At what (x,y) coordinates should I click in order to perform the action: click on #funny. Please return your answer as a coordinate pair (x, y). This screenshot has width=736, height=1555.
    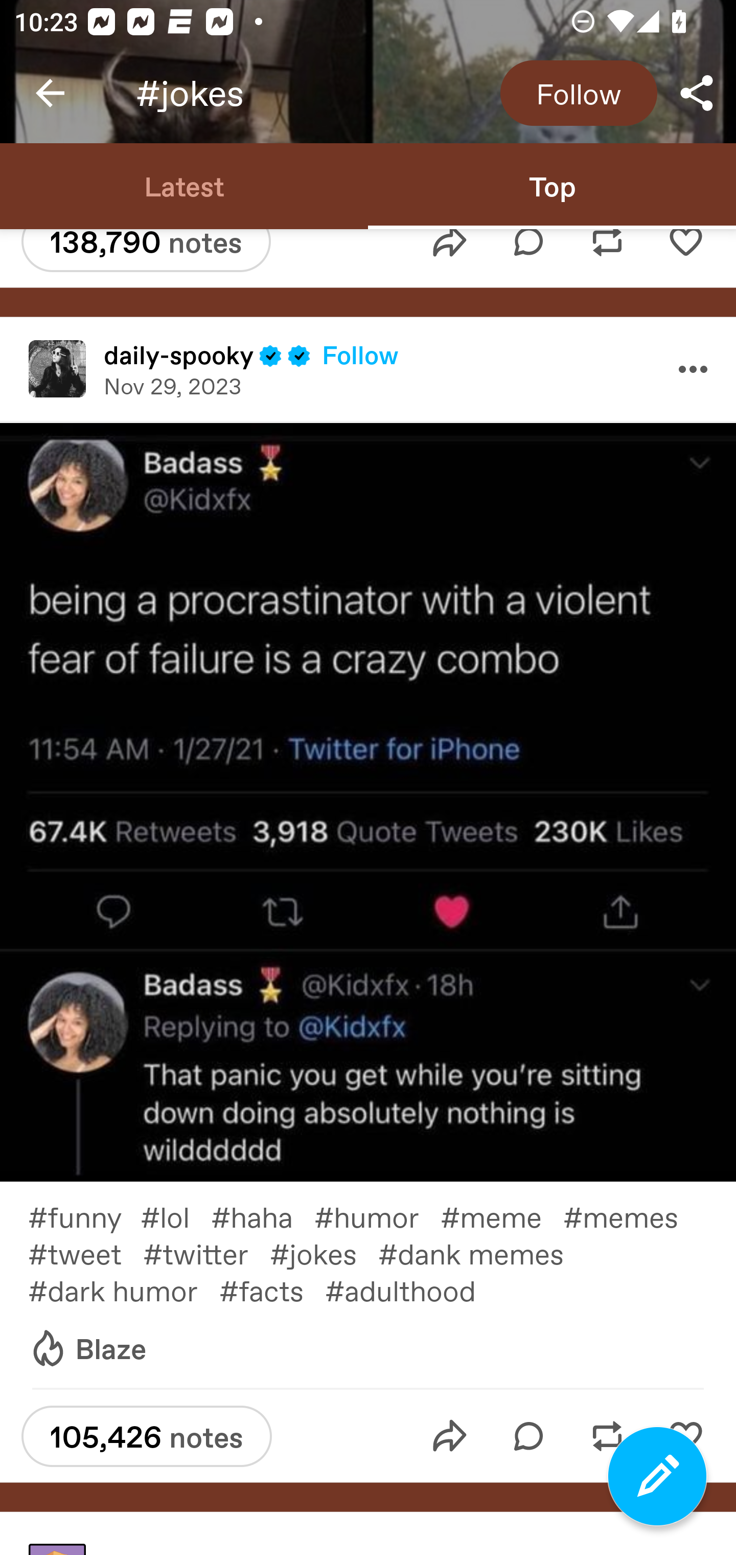
    Looking at the image, I should click on (84, 1215).